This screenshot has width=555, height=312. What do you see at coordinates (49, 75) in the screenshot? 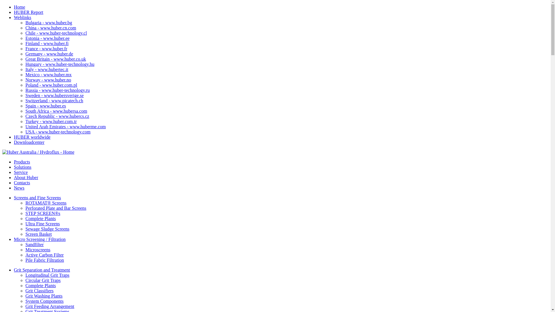
I see `Mexico - www.huber.mx` at bounding box center [49, 75].